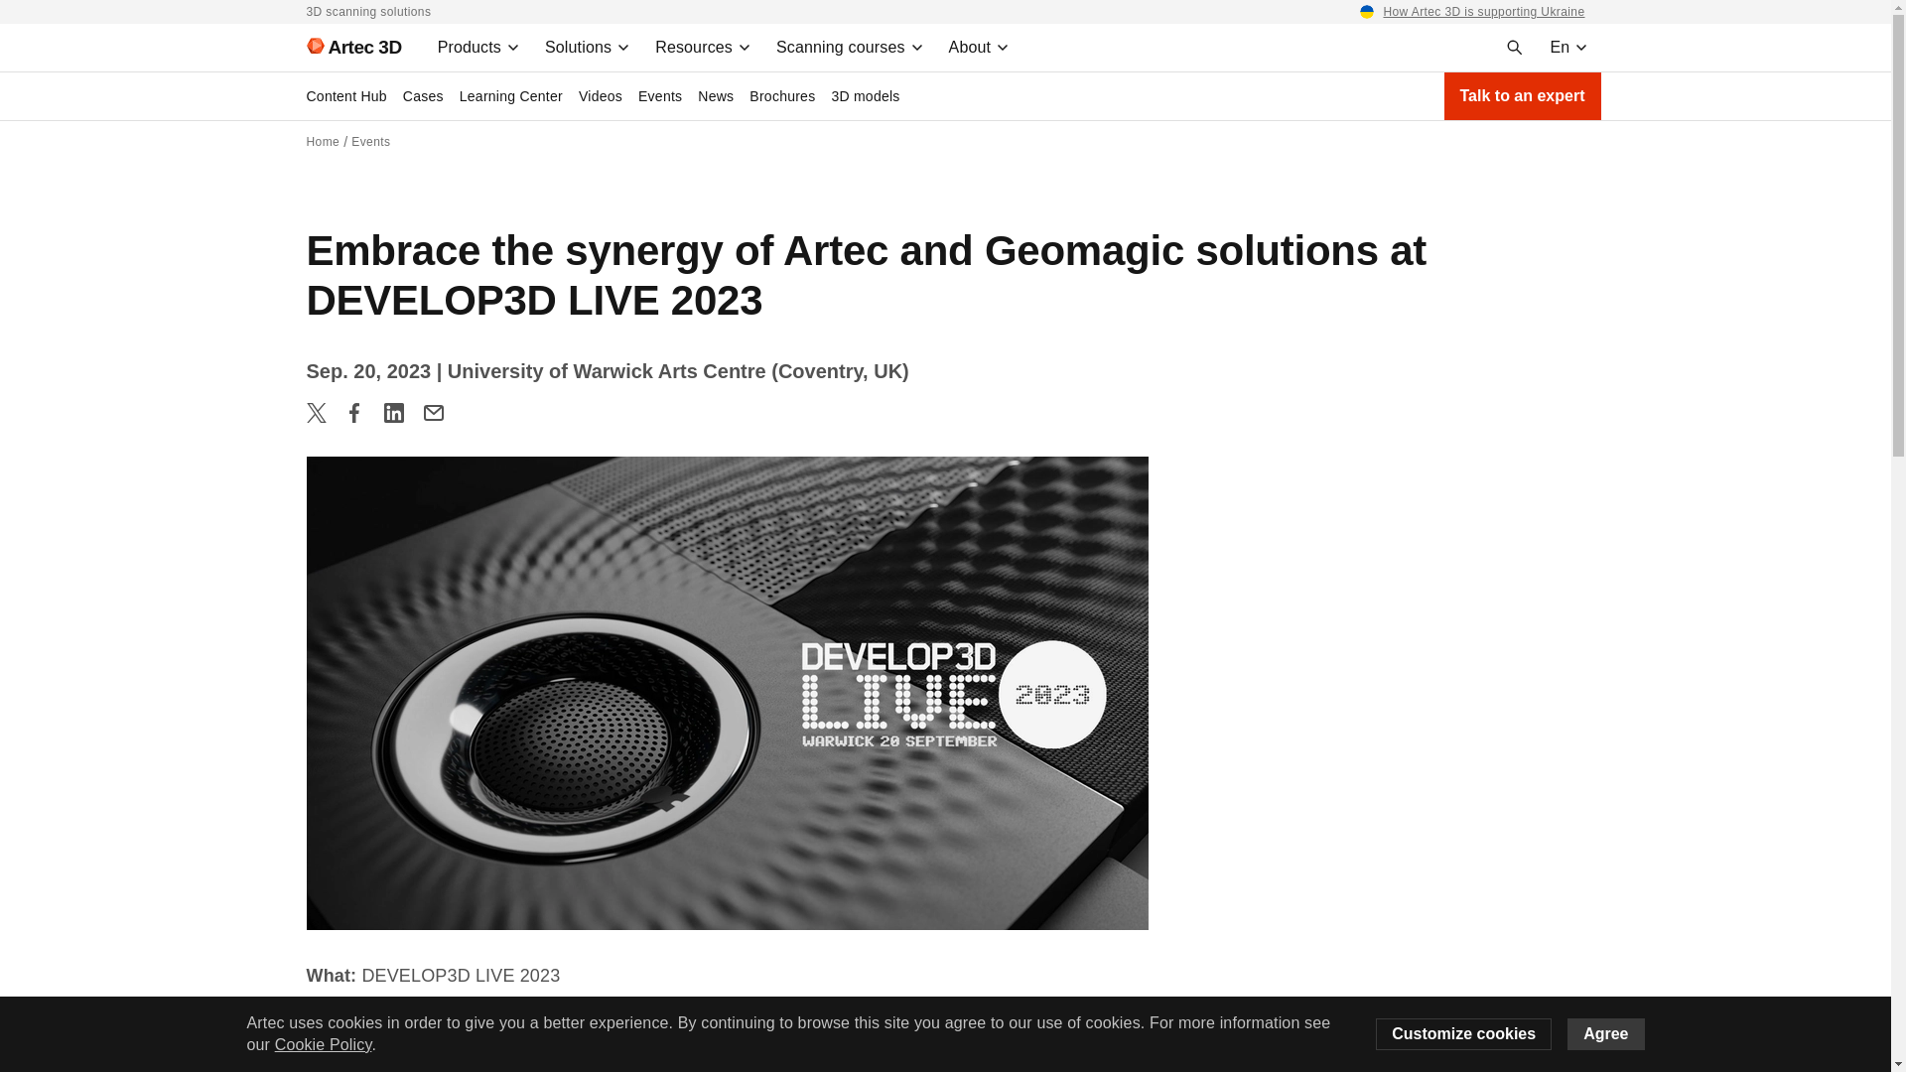  What do you see at coordinates (344, 48) in the screenshot?
I see `Artec 3D` at bounding box center [344, 48].